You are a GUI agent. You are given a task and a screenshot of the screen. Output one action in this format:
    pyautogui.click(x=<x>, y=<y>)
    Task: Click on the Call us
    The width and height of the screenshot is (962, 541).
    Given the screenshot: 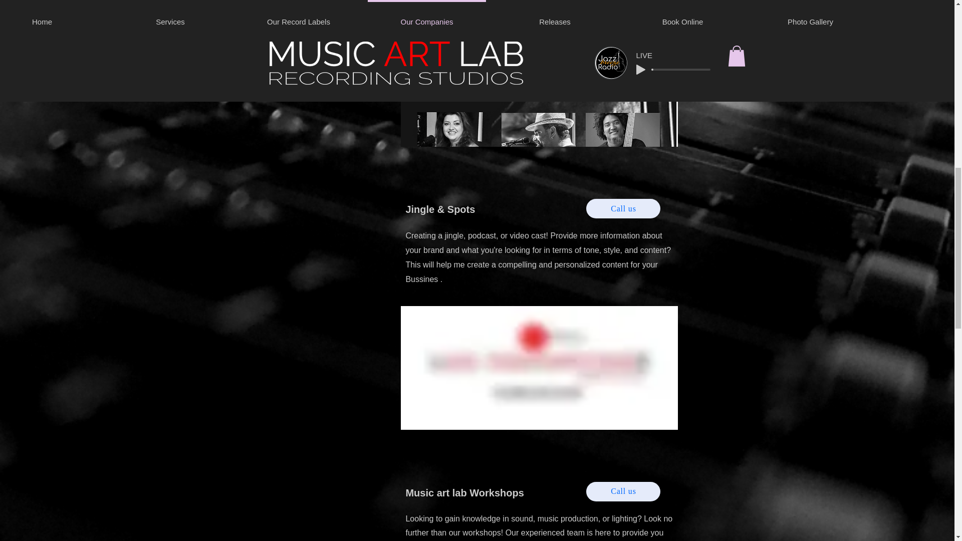 What is the action you would take?
    pyautogui.click(x=623, y=208)
    